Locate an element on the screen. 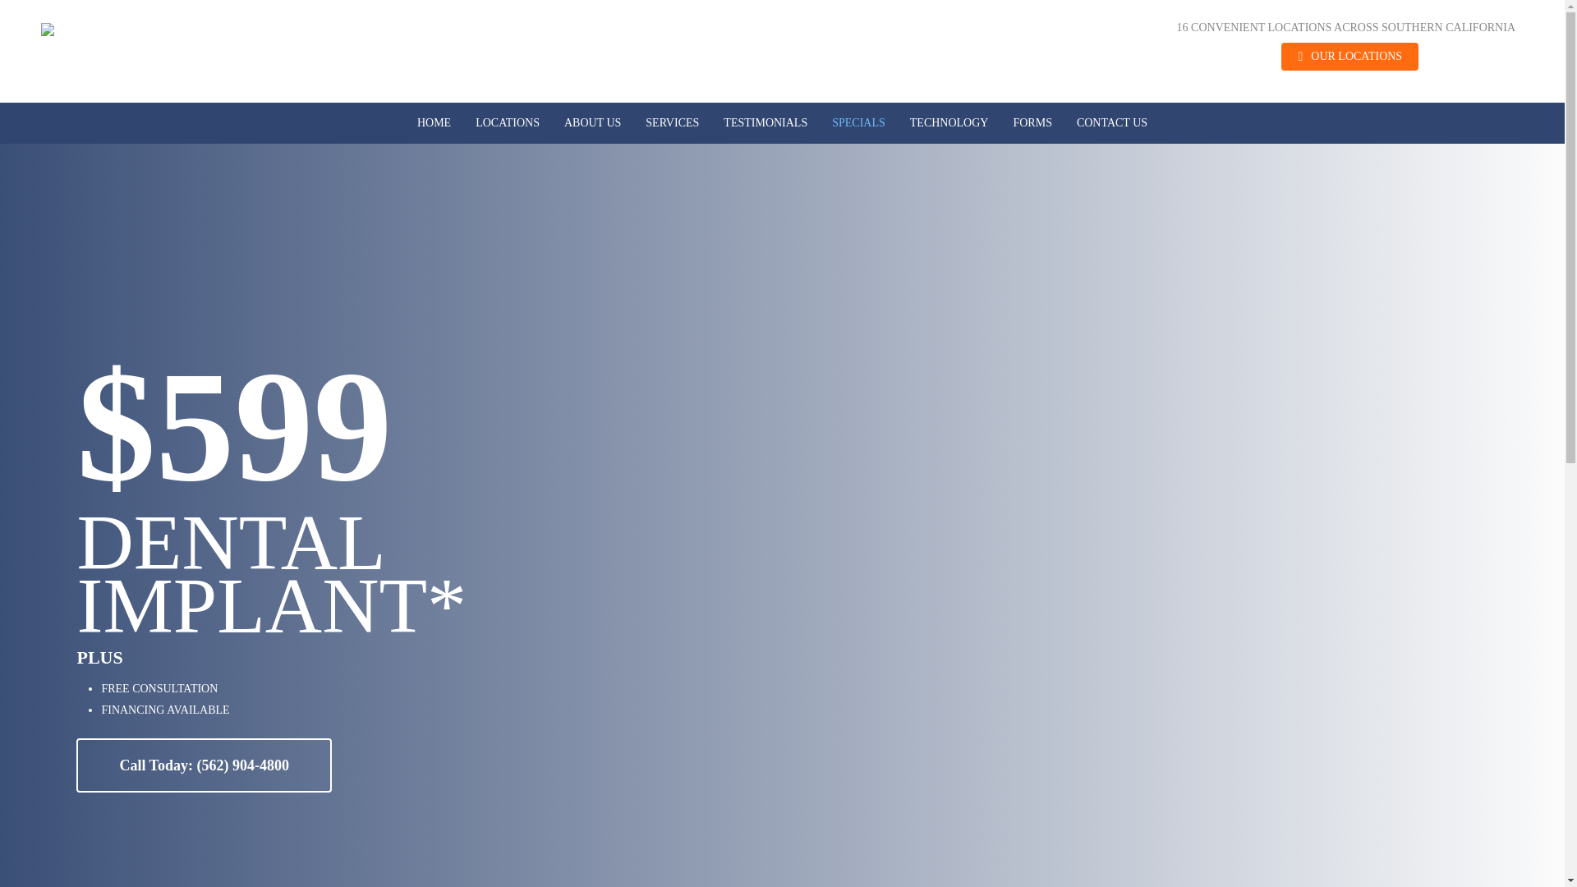  HOME is located at coordinates (434, 123).